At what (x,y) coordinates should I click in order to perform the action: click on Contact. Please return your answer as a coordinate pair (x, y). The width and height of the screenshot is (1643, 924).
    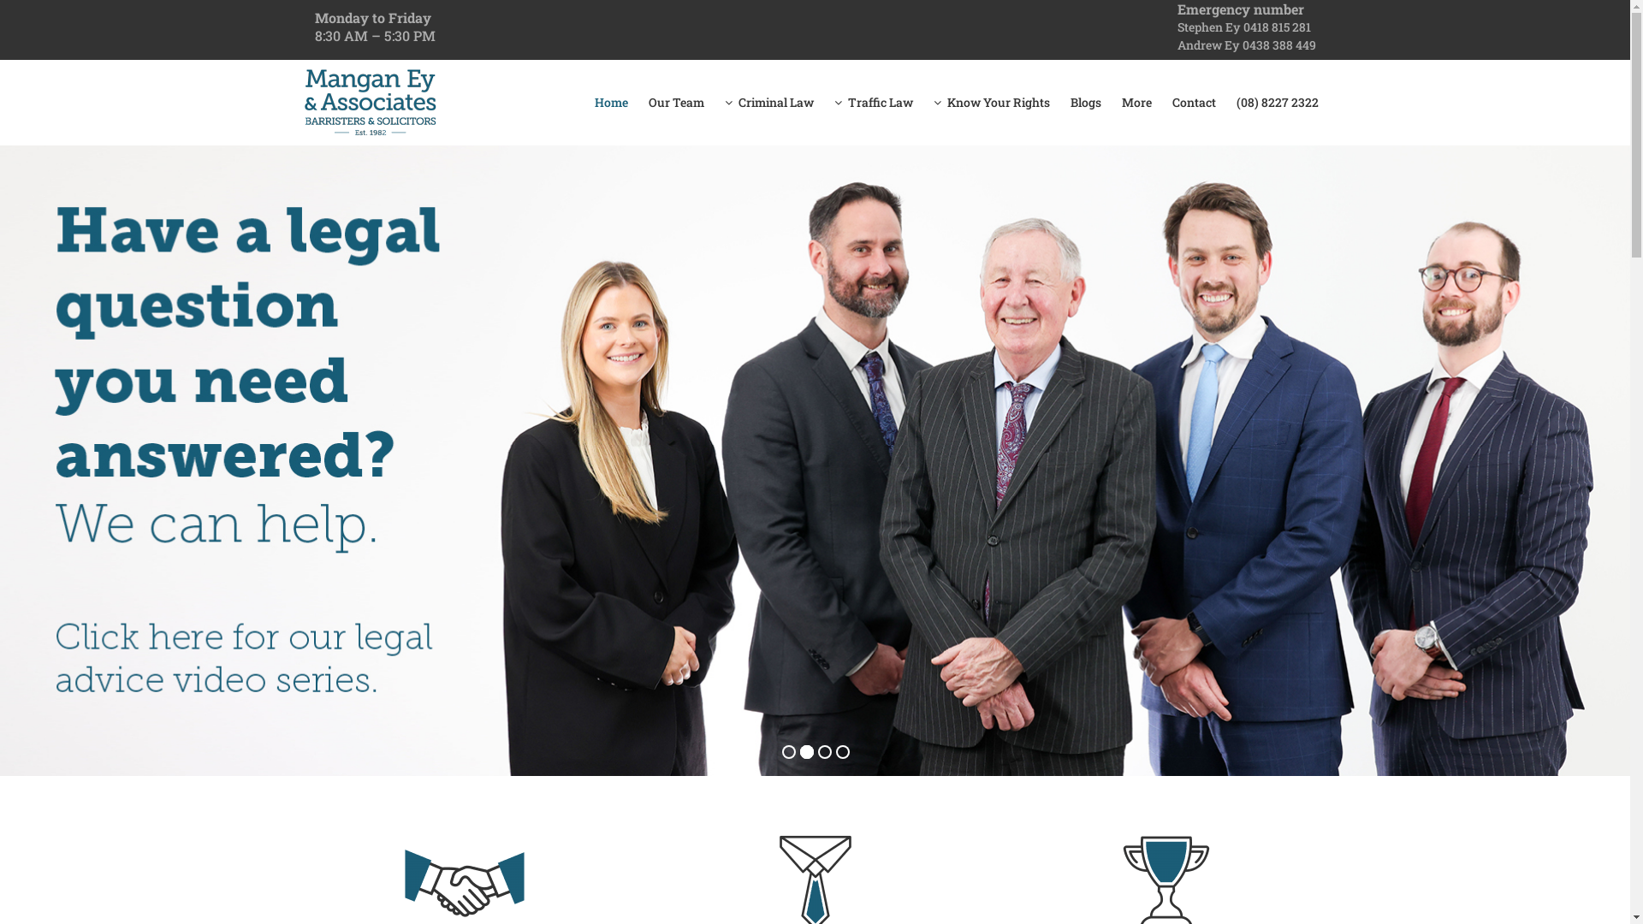
    Looking at the image, I should click on (1195, 103).